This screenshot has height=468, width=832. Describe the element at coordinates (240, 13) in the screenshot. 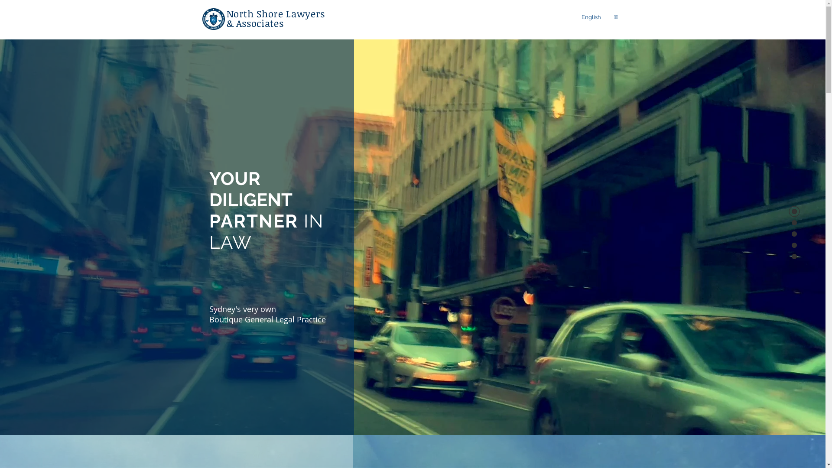

I see `North` at that location.